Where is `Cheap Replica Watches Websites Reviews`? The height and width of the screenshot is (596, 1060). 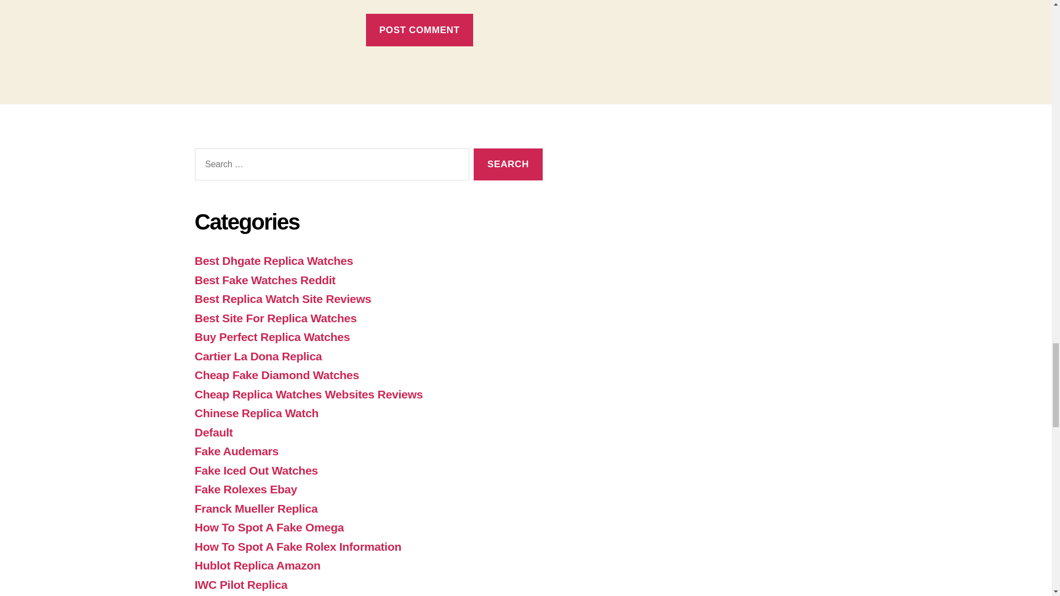 Cheap Replica Watches Websites Reviews is located at coordinates (308, 394).